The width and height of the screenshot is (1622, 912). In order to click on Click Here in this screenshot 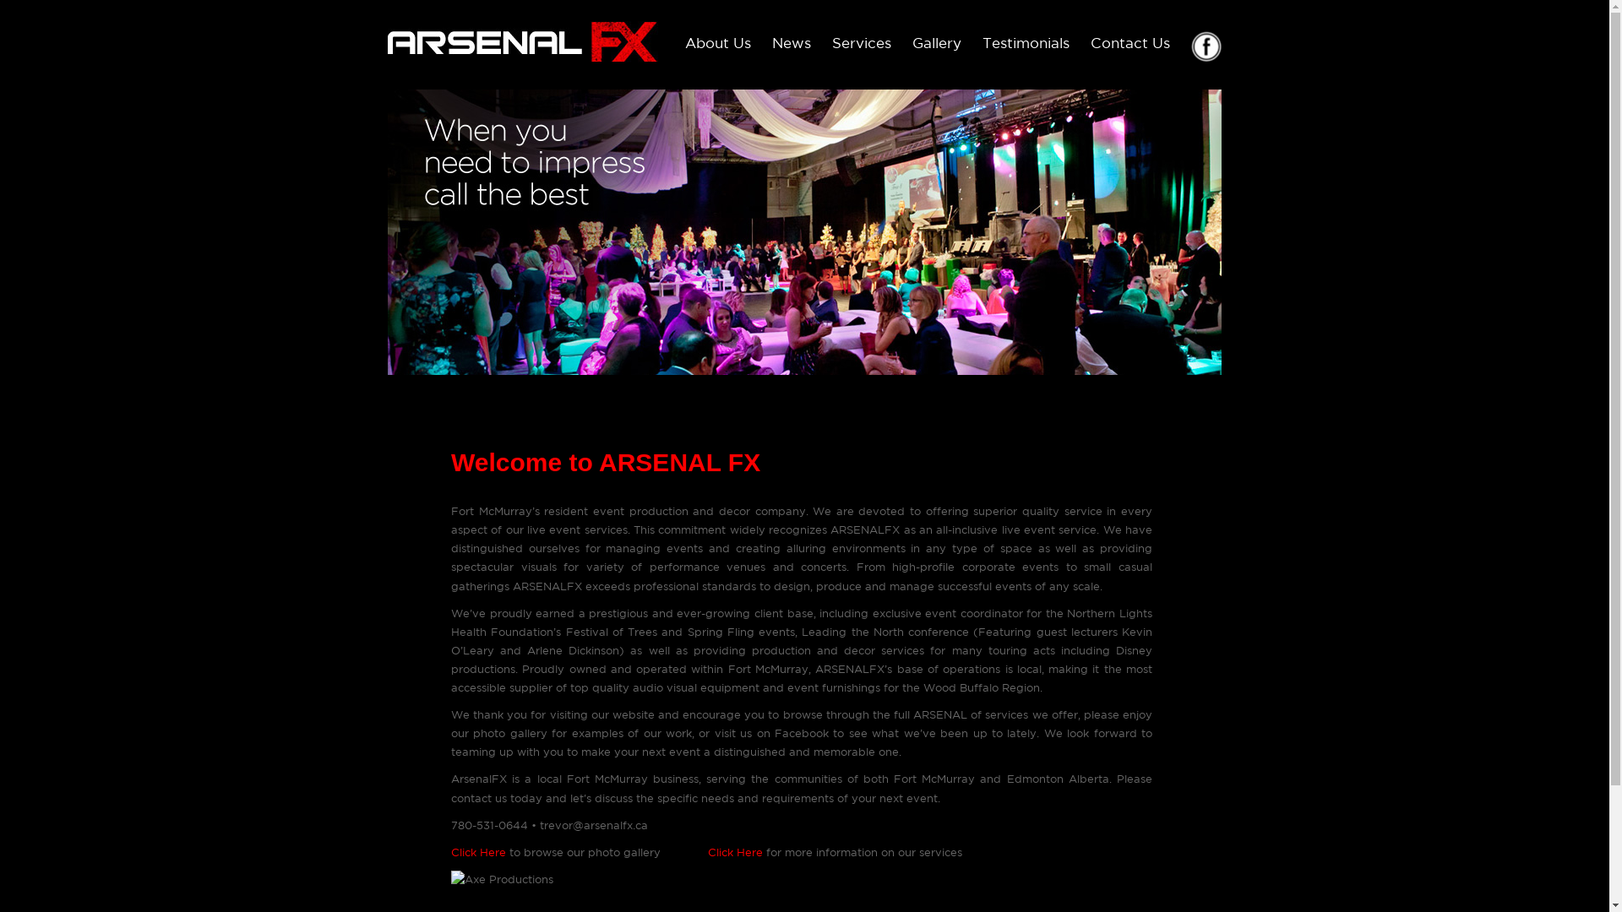, I will do `click(735, 853)`.